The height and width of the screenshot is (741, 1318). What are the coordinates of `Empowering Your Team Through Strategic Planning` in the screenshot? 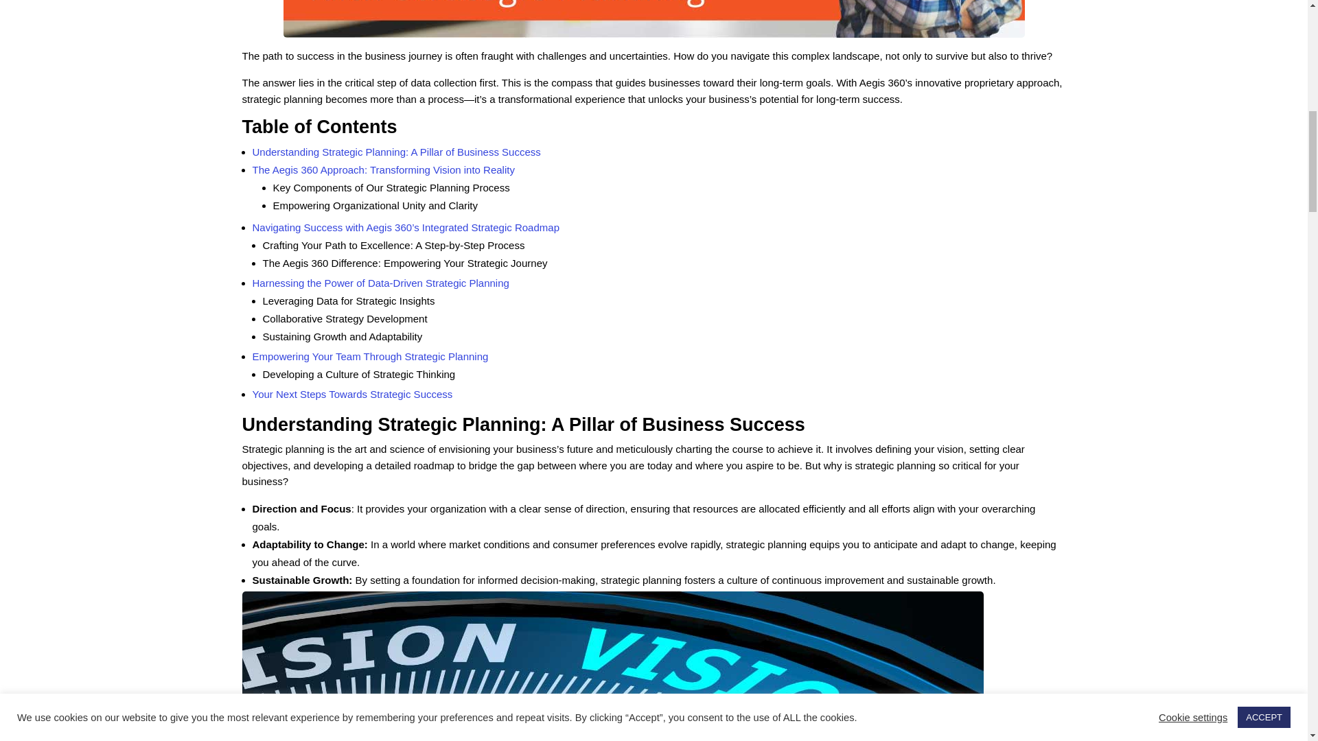 It's located at (371, 356).